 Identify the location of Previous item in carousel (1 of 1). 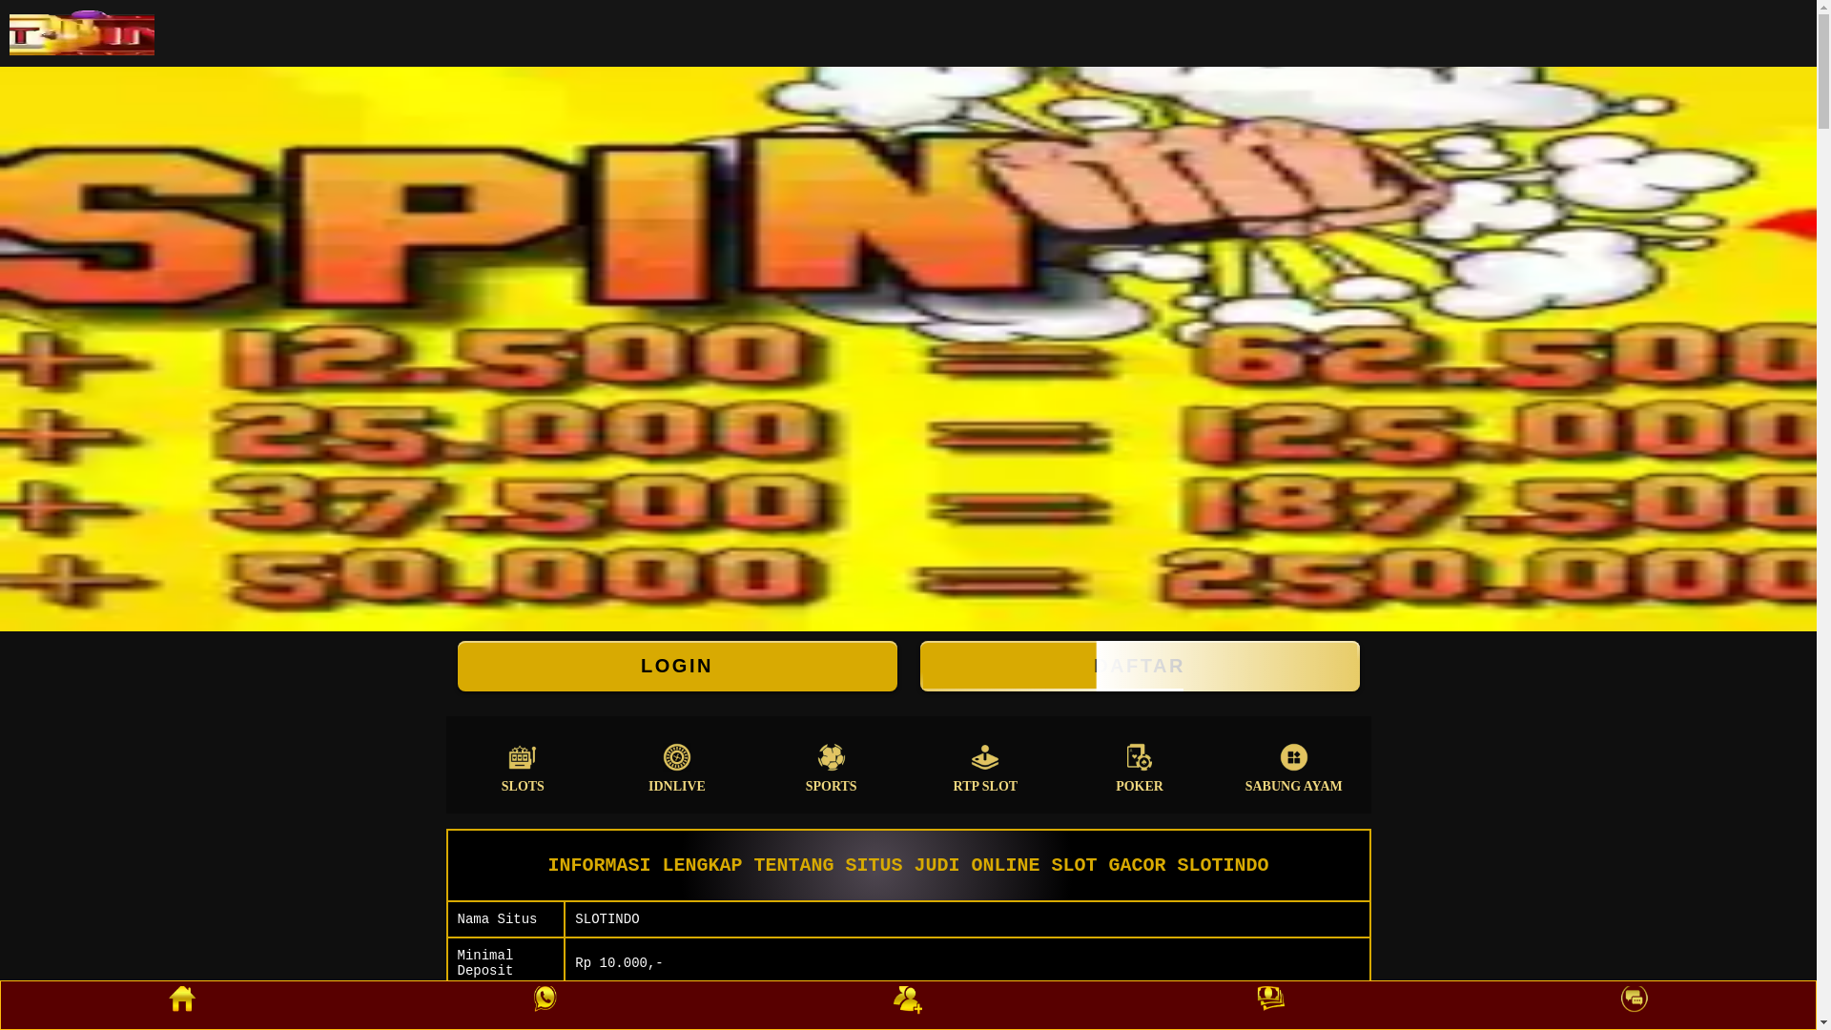
(15, 341).